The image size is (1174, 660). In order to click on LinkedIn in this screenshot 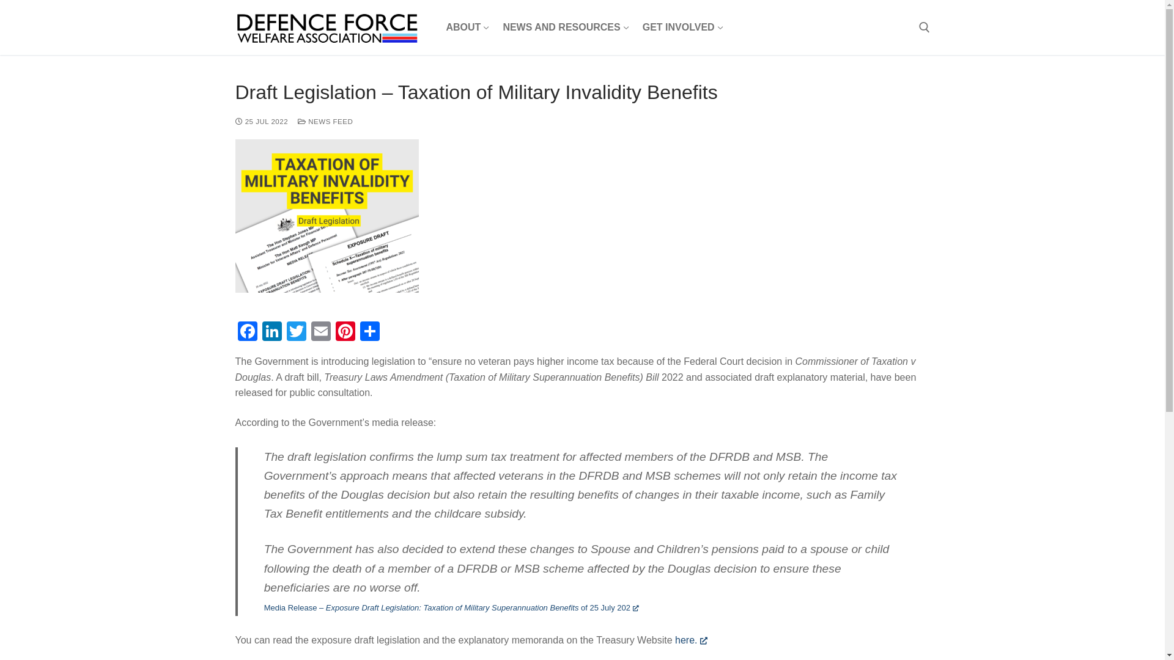, I will do `click(271, 332)`.